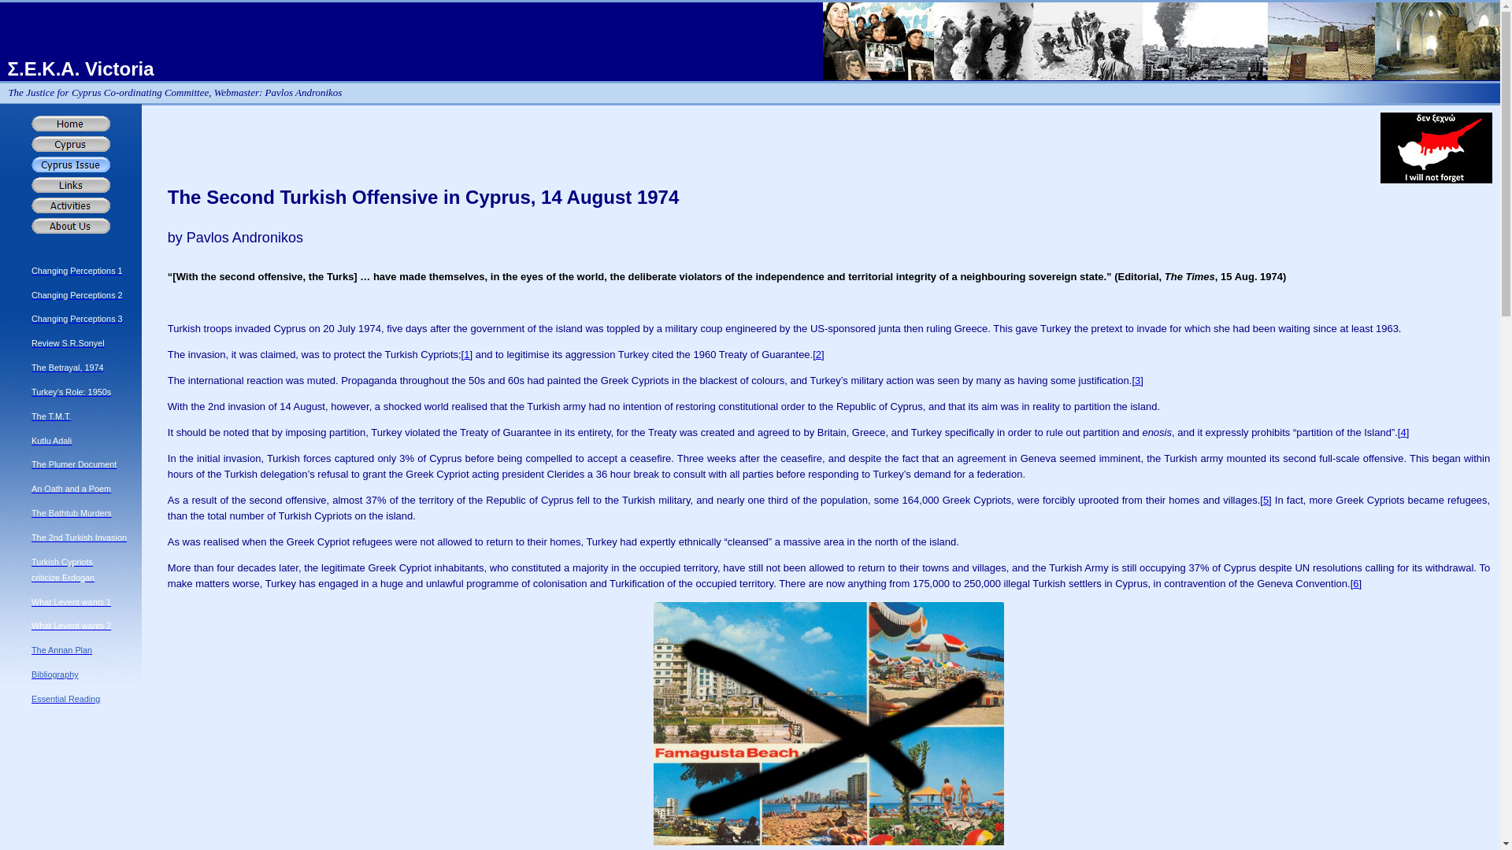 The width and height of the screenshot is (1512, 850). Describe the element at coordinates (1403, 433) in the screenshot. I see `4` at that location.